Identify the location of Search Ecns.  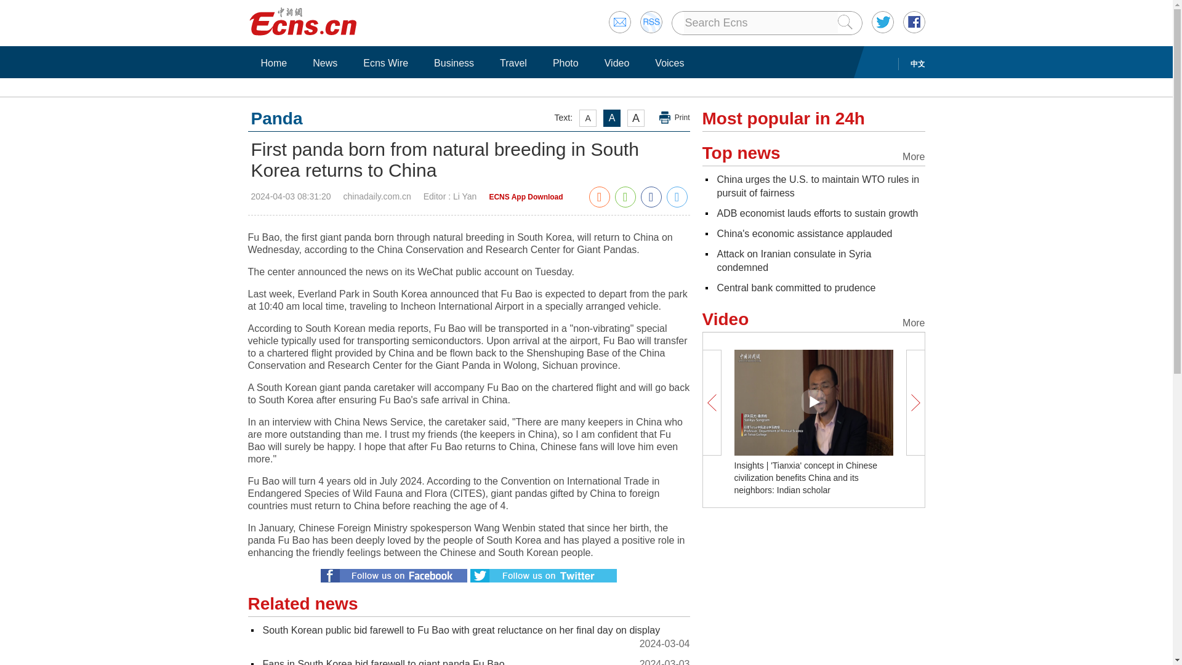
(760, 23).